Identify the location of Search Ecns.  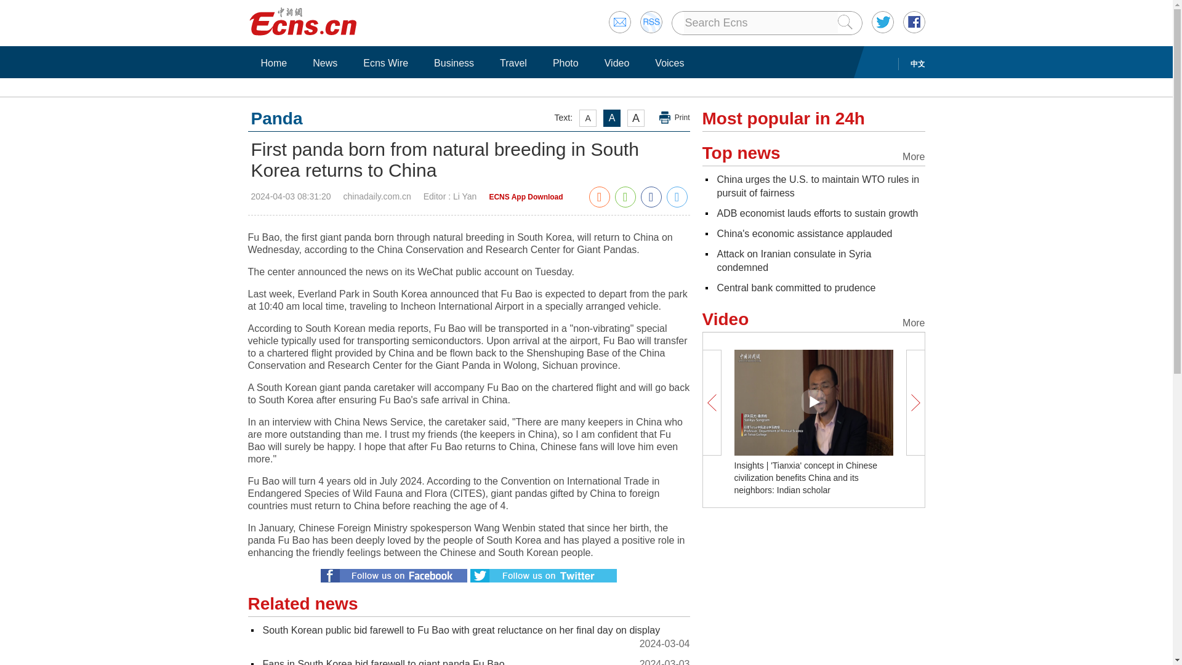
(760, 23).